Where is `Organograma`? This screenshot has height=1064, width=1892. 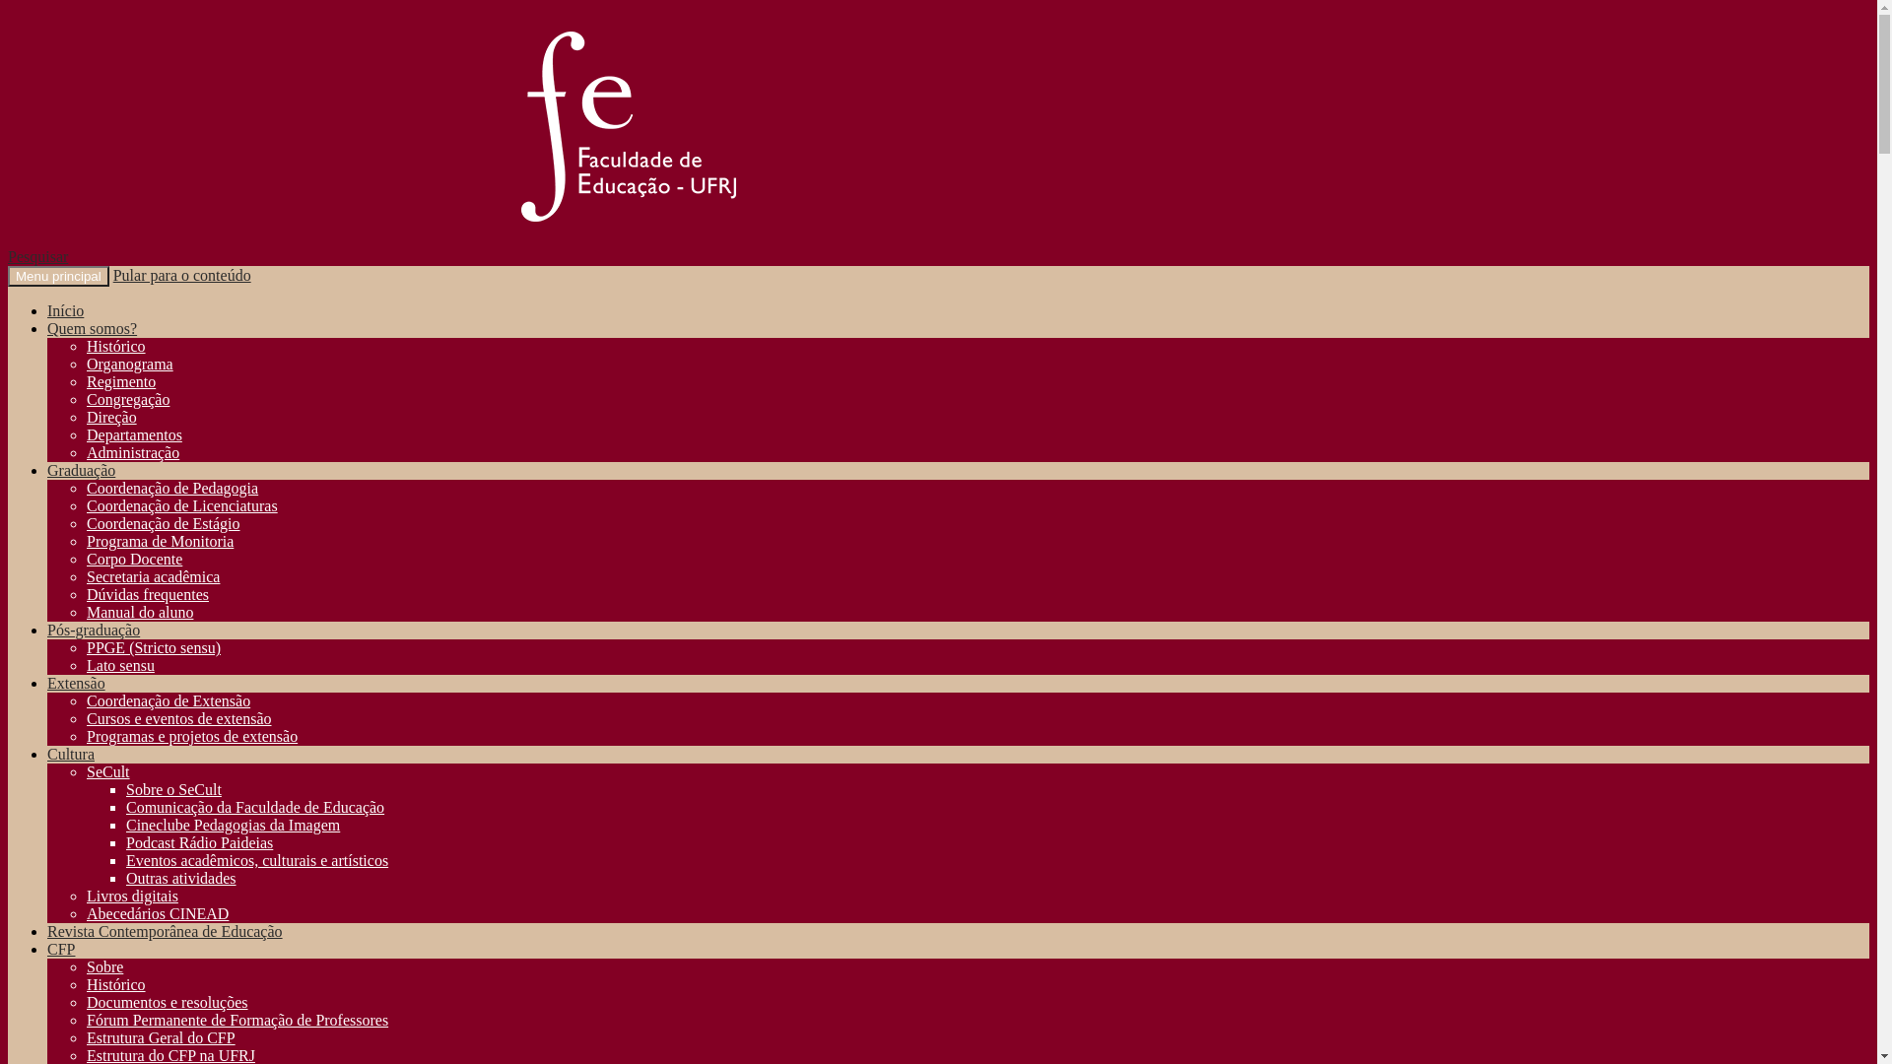 Organograma is located at coordinates (130, 365).